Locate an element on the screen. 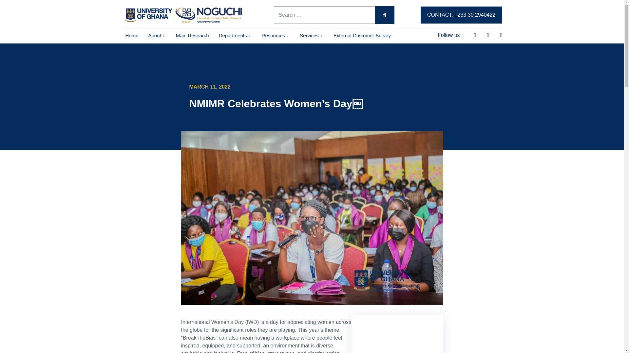  Resources is located at coordinates (276, 35).